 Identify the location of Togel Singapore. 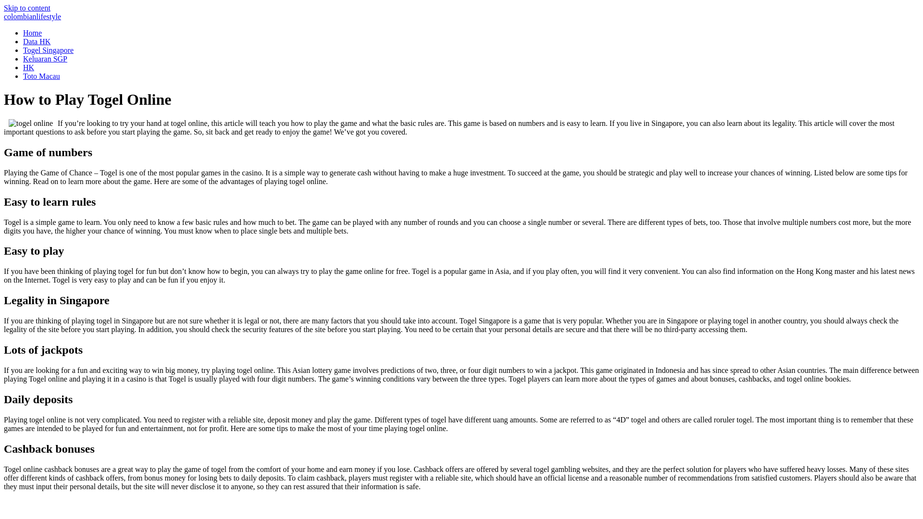
(48, 50).